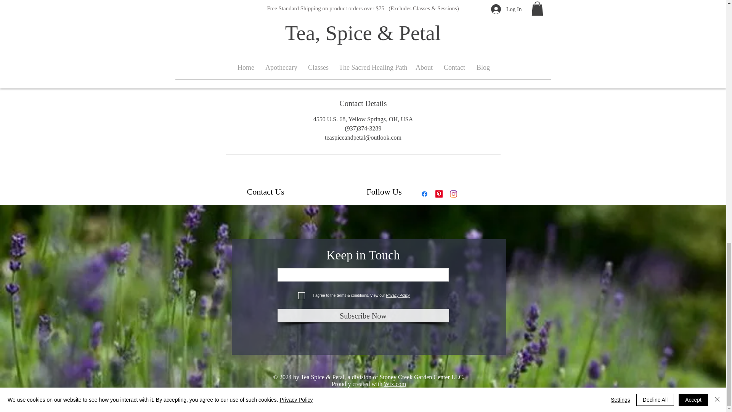 The width and height of the screenshot is (732, 412). Describe the element at coordinates (363, 15) in the screenshot. I see `Book Now` at that location.